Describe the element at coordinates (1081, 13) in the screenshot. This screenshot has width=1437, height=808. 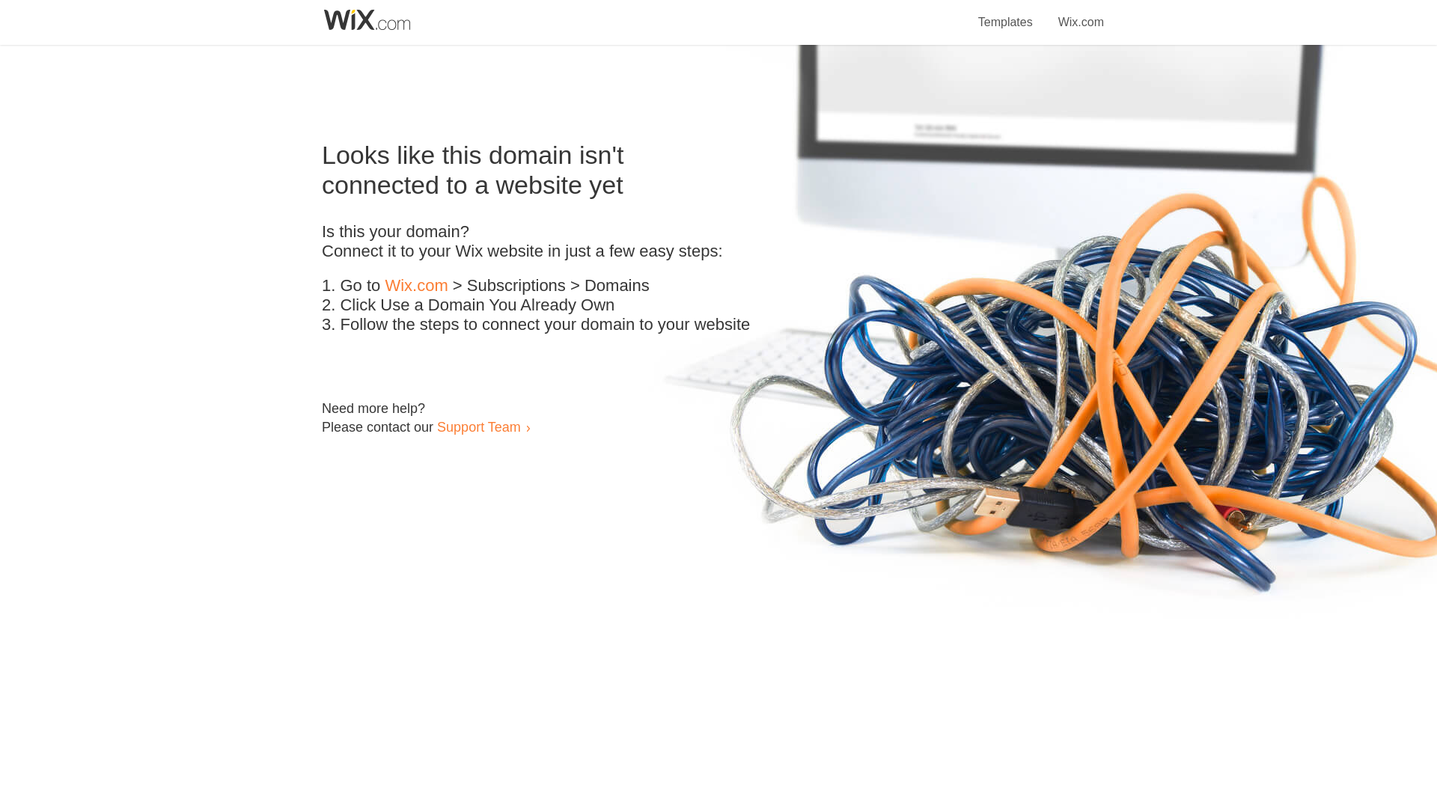
I see `Wix.com` at that location.